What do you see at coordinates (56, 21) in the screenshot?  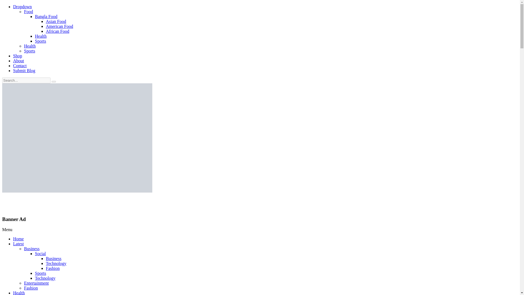 I see `Asian Food` at bounding box center [56, 21].